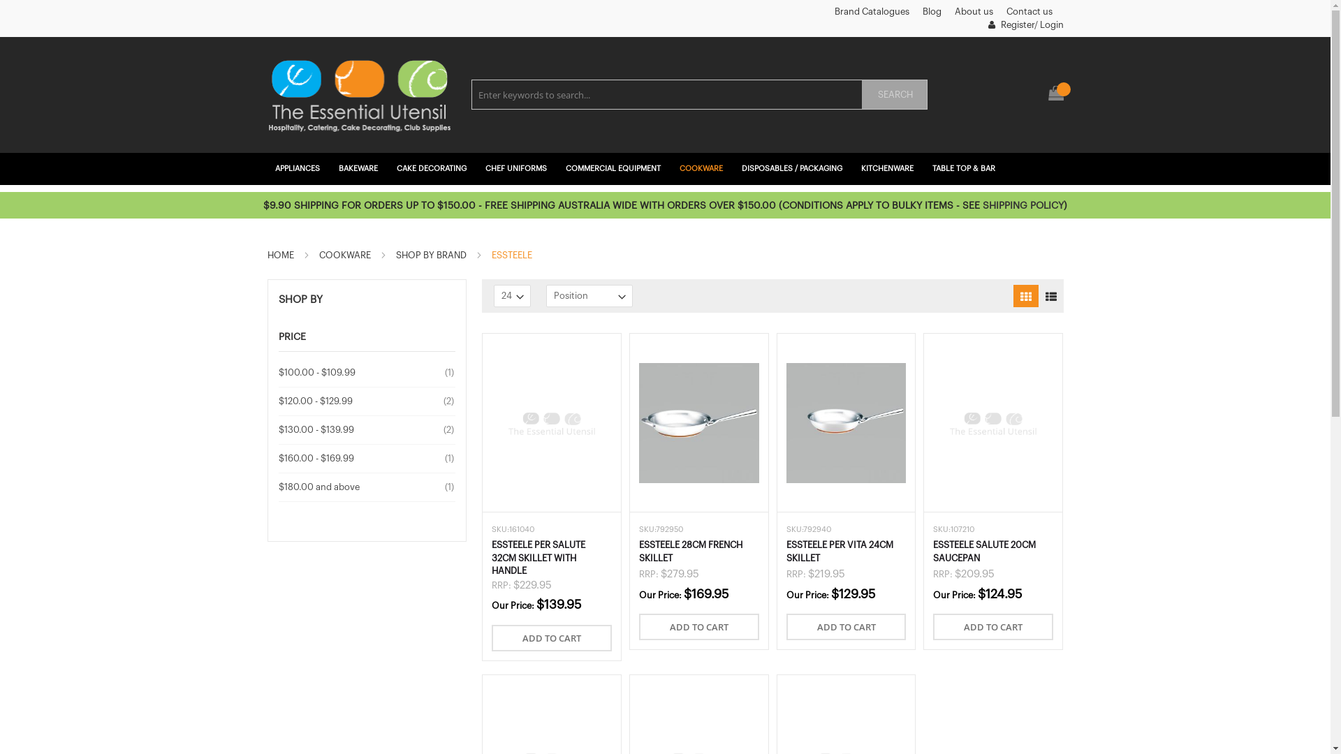  I want to click on $130.00 - $139.99
2
item, so click(367, 430).